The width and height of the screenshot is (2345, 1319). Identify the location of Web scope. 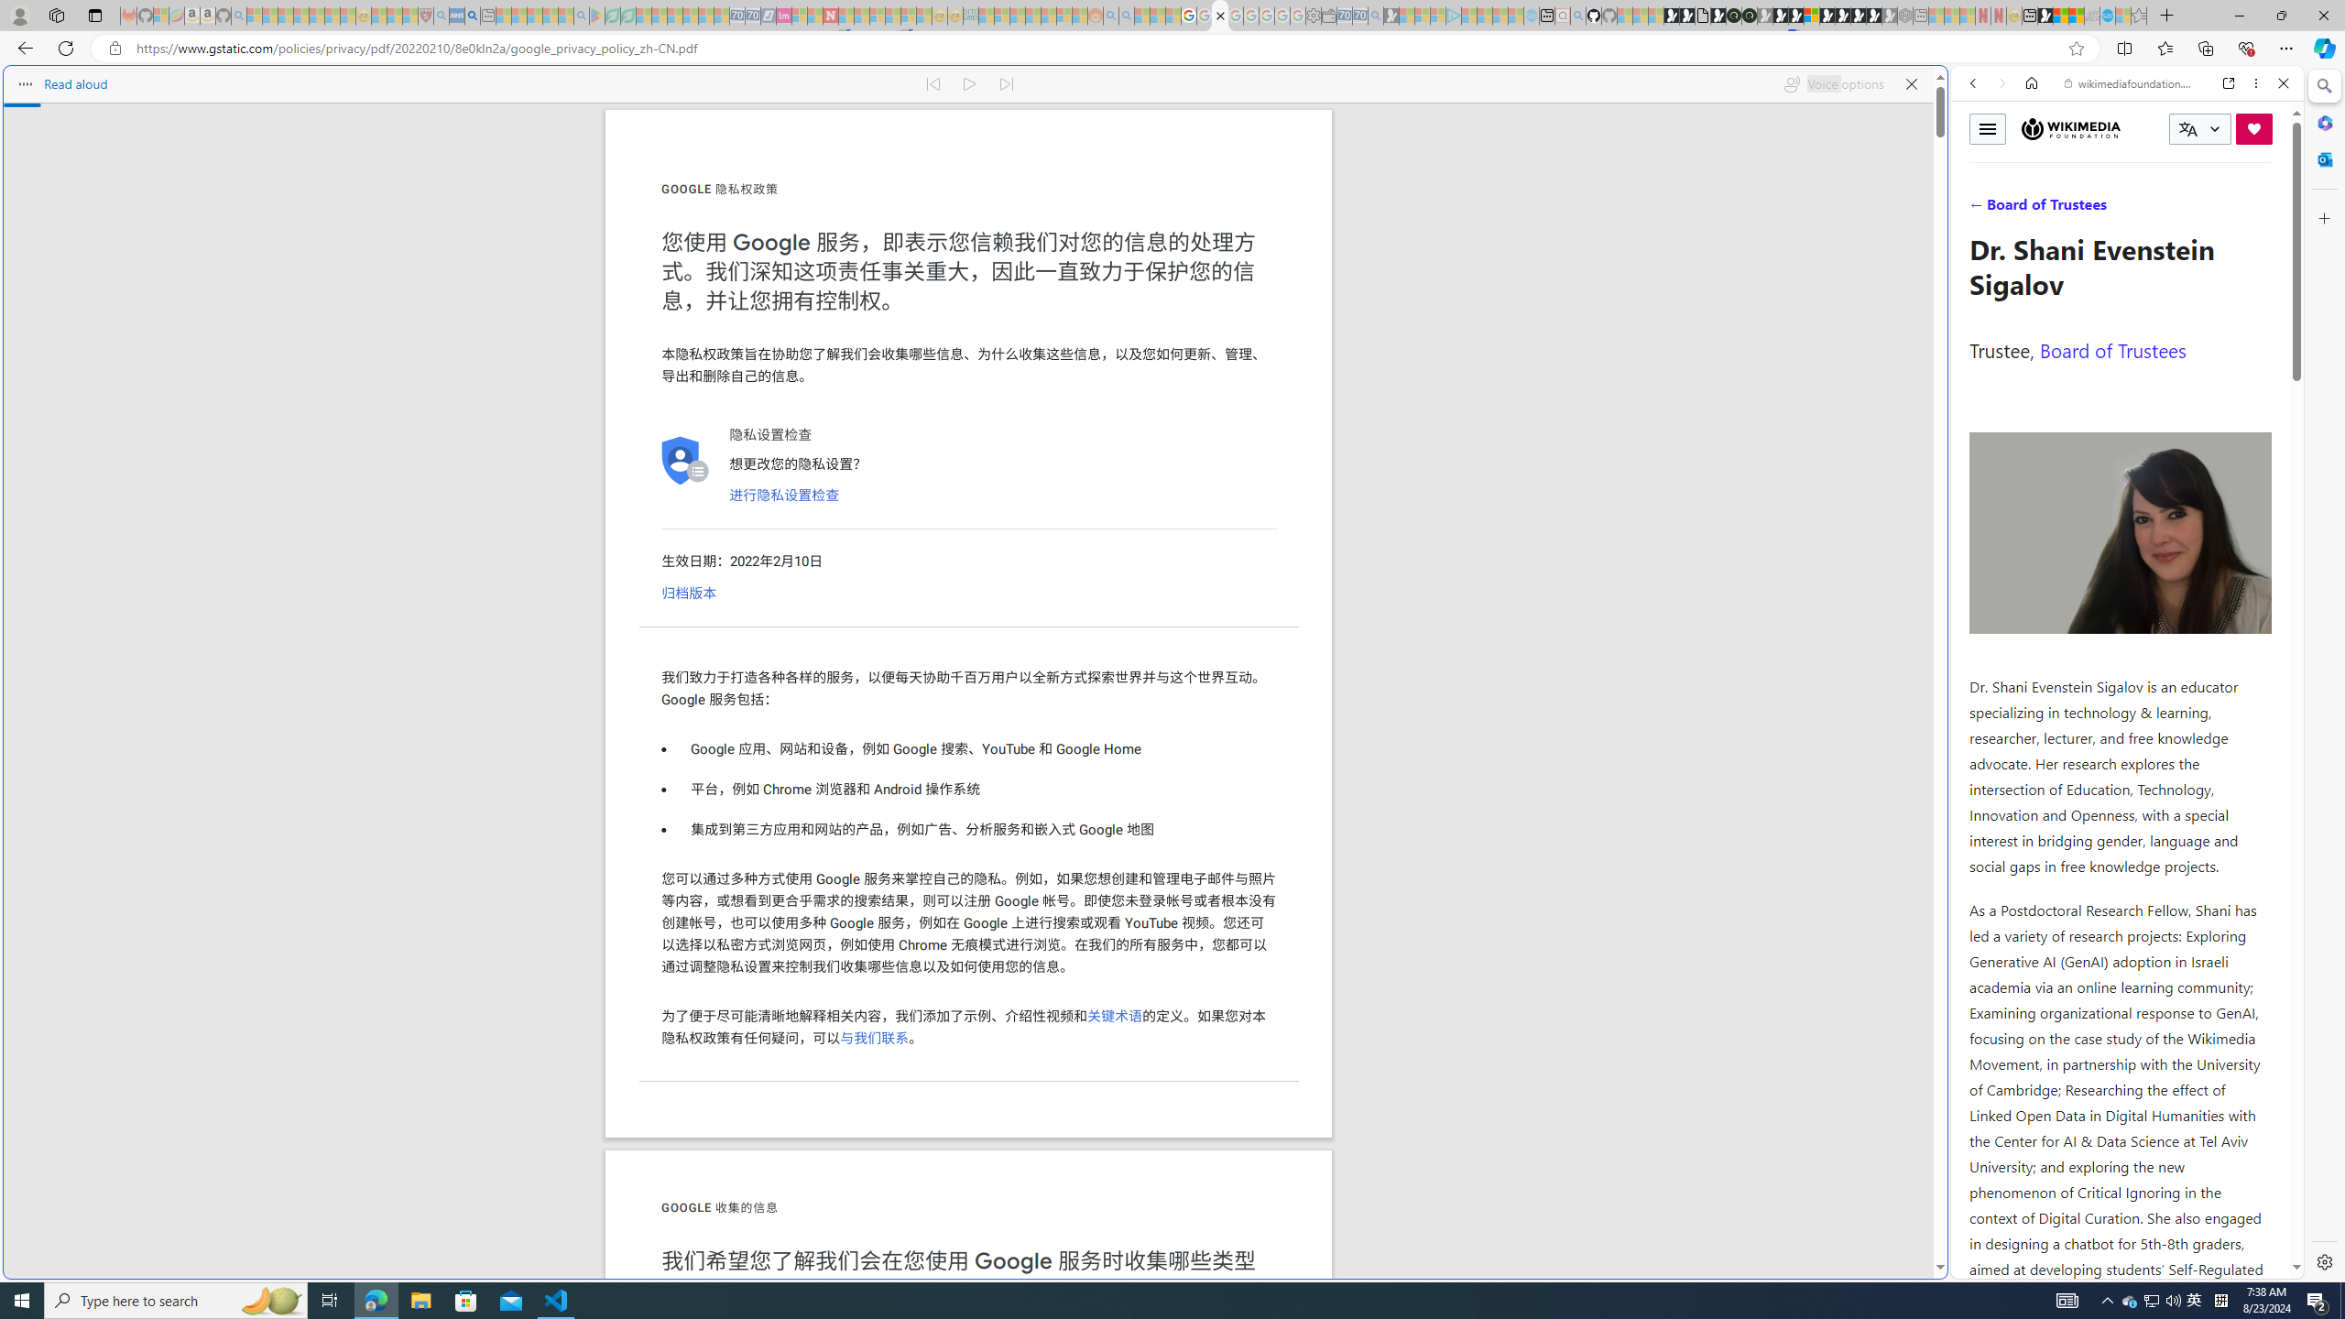
(1981, 165).